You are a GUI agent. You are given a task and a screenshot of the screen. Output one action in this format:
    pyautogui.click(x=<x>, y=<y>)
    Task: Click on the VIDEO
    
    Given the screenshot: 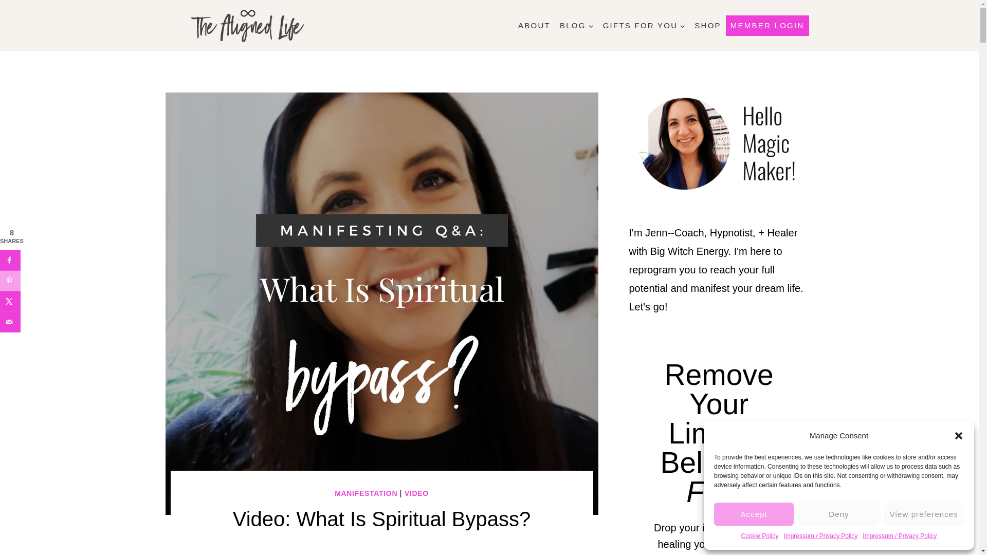 What is the action you would take?
    pyautogui.click(x=416, y=493)
    